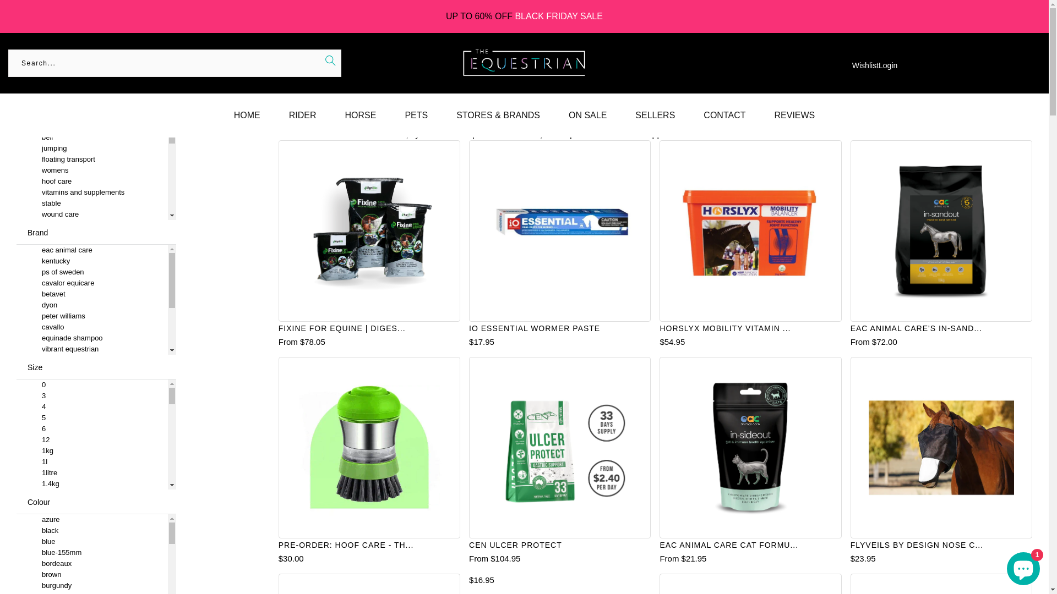 This screenshot has width=1057, height=594. Describe the element at coordinates (92, 283) in the screenshot. I see `cavalor equicare` at that location.